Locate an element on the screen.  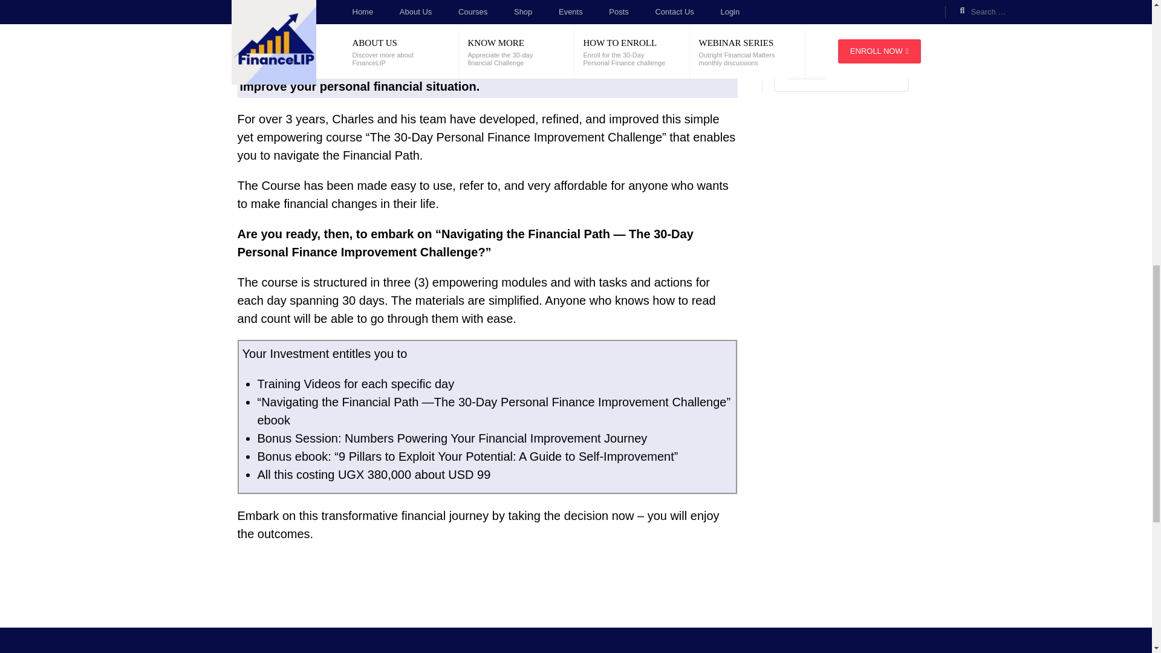
Webinar is located at coordinates (807, 71).